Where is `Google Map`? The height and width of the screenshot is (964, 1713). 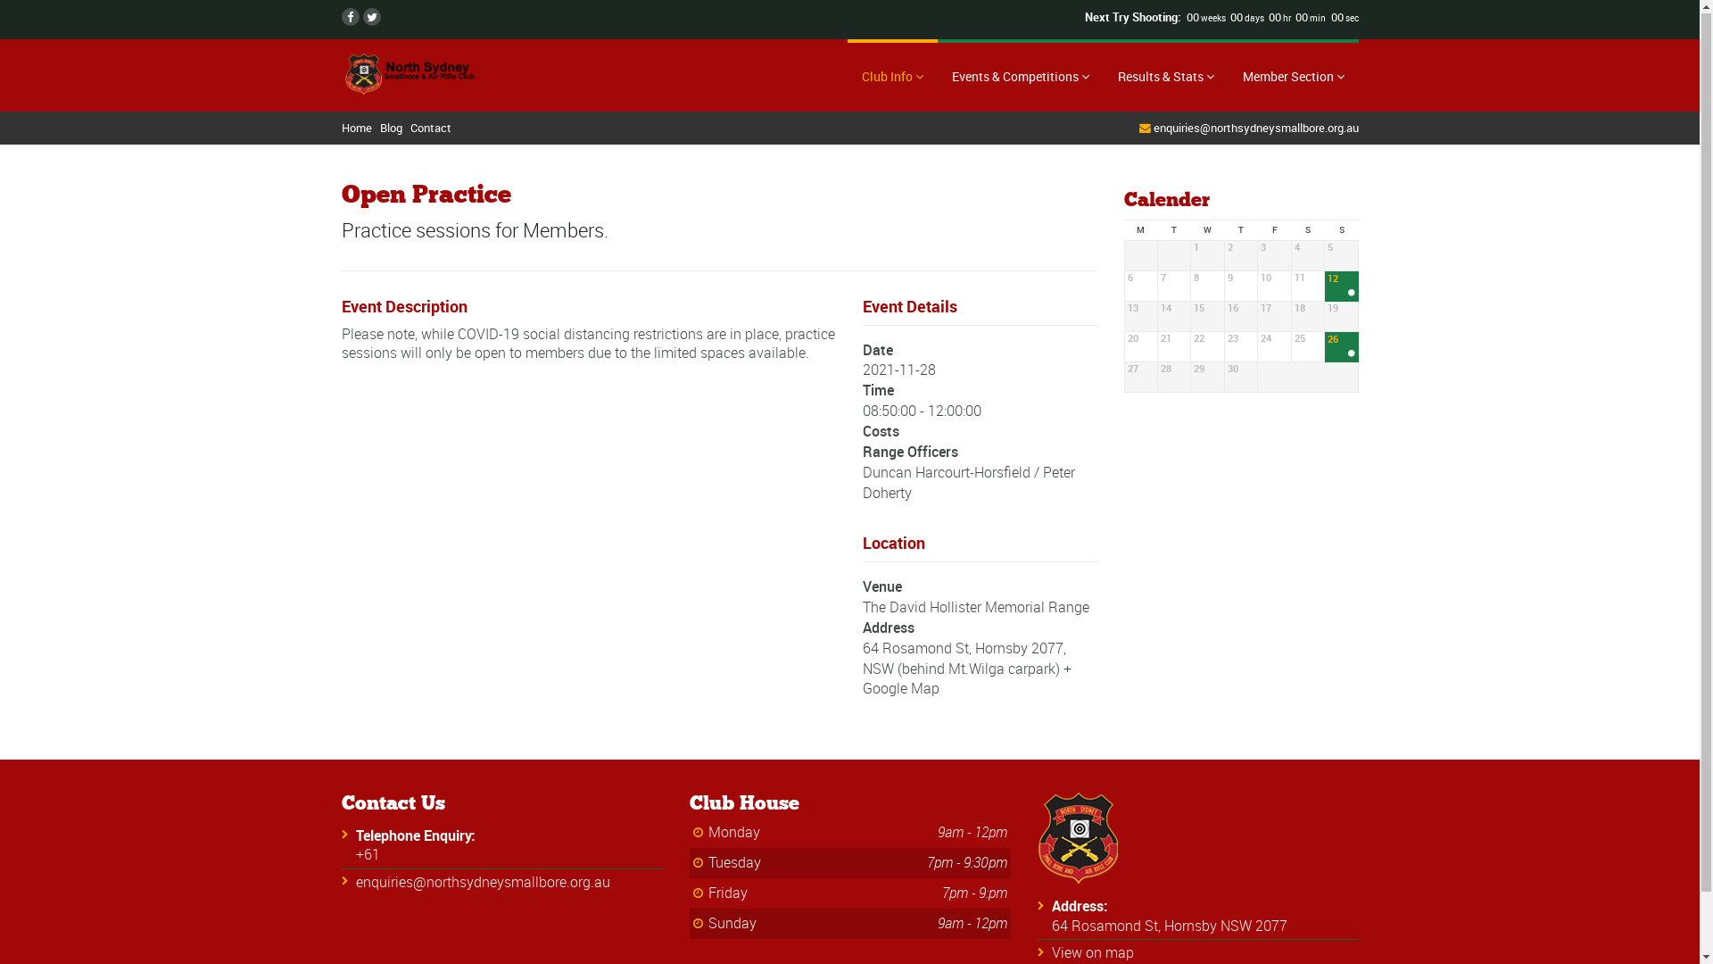 Google Map is located at coordinates (901, 689).